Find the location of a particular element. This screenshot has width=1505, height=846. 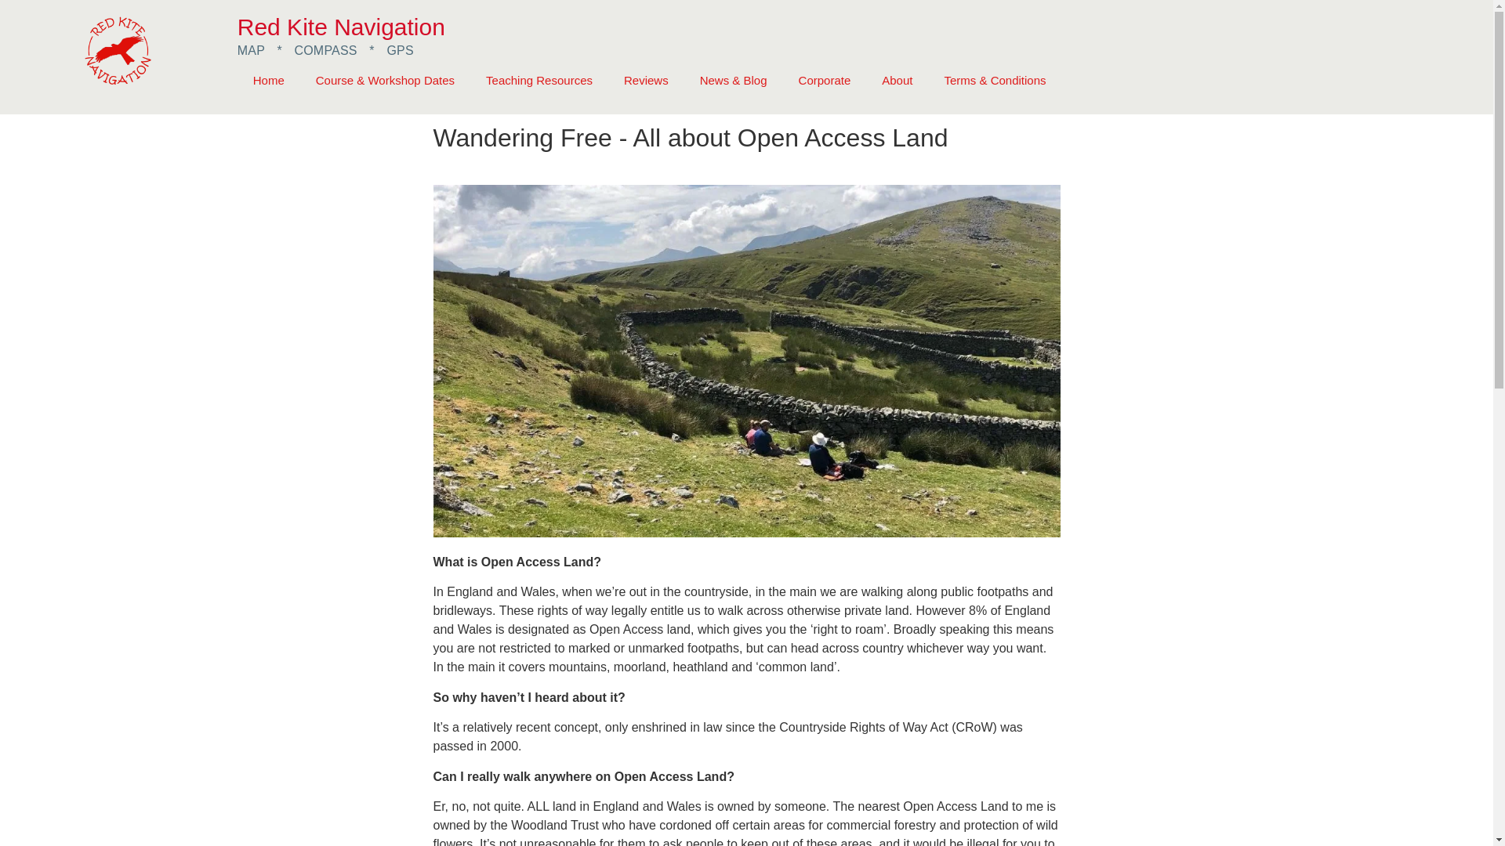

Red Kite Navigation is located at coordinates (342, 27).